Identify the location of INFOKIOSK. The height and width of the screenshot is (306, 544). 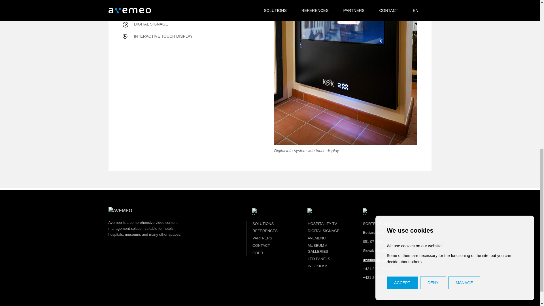
(318, 266).